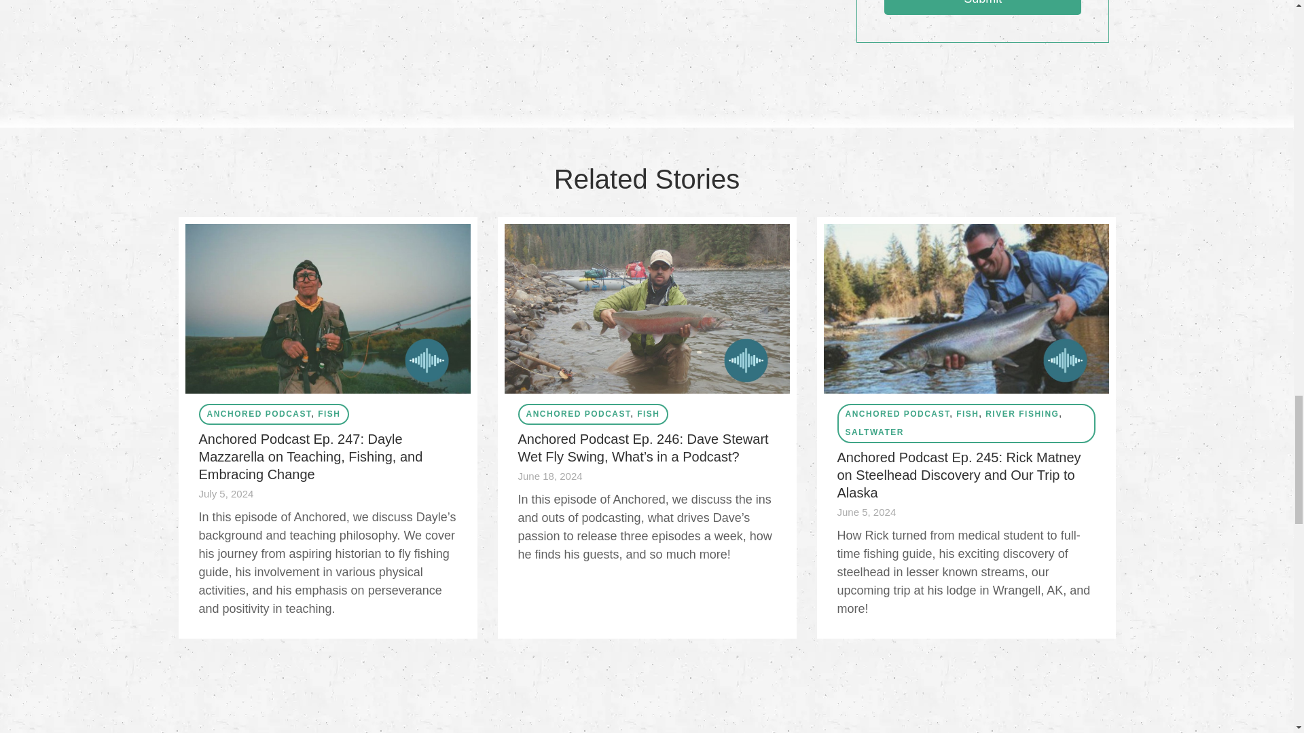 This screenshot has width=1304, height=733. I want to click on RIVER FISHING, so click(1022, 413).